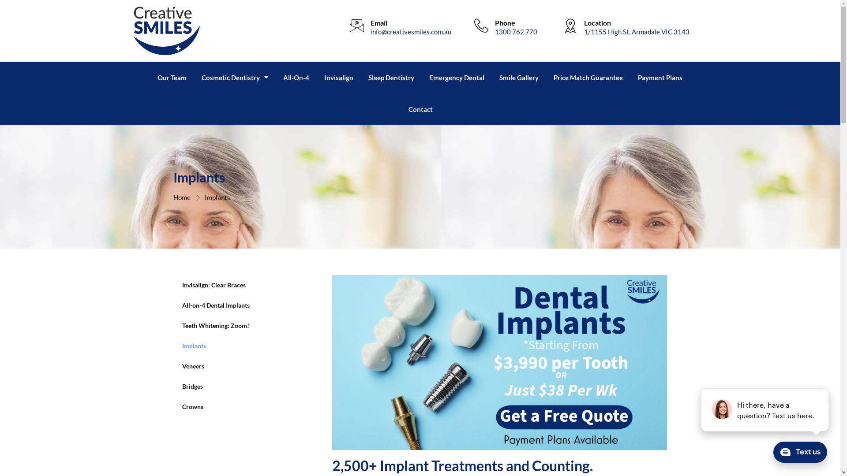 The height and width of the screenshot is (476, 847). Describe the element at coordinates (237, 346) in the screenshot. I see `Implants` at that location.